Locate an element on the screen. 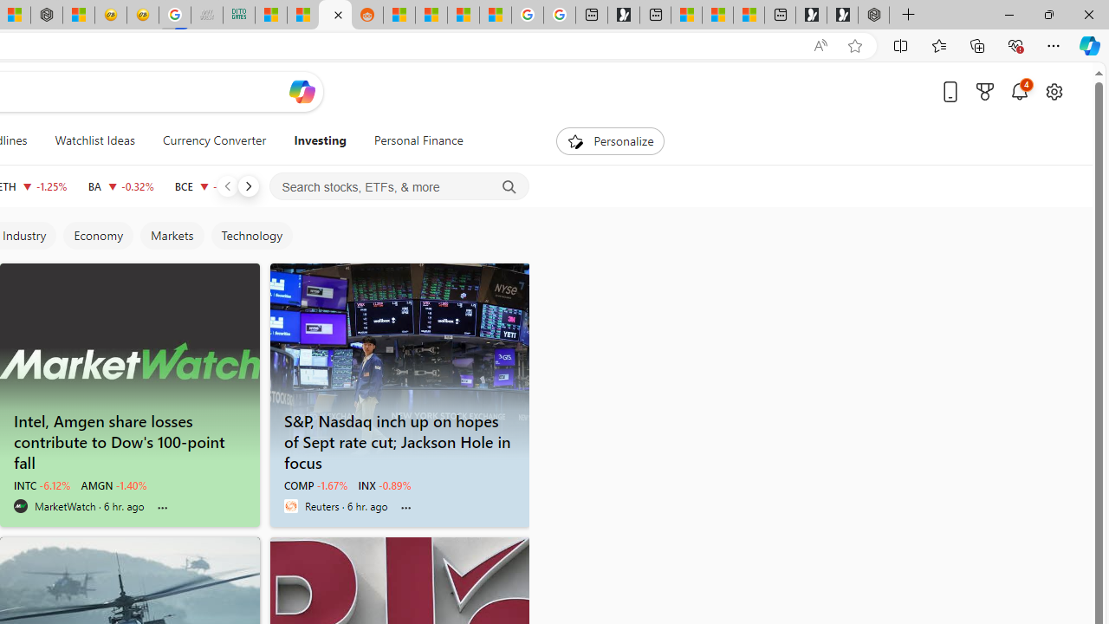 The height and width of the screenshot is (624, 1109). MSN is located at coordinates (334, 16).